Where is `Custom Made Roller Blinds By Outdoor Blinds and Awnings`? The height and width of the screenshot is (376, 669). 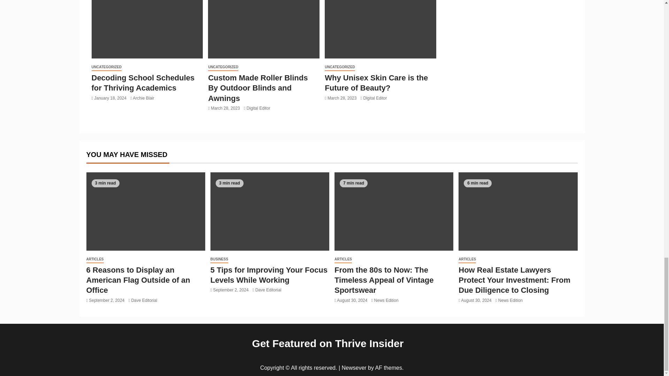 Custom Made Roller Blinds By Outdoor Blinds and Awnings is located at coordinates (258, 88).